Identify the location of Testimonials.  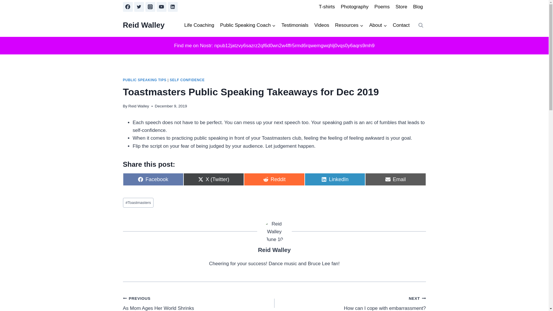
(295, 25).